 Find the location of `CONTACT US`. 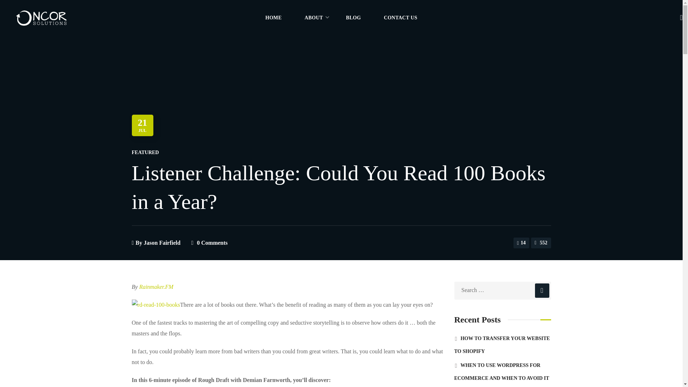

CONTACT US is located at coordinates (400, 18).